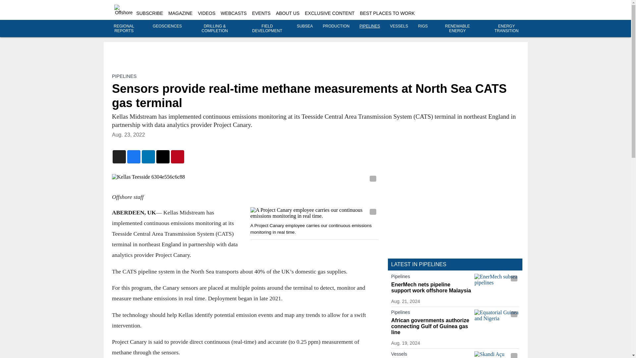 The height and width of the screenshot is (358, 636). Describe the element at coordinates (124, 76) in the screenshot. I see `PIPELINES` at that location.